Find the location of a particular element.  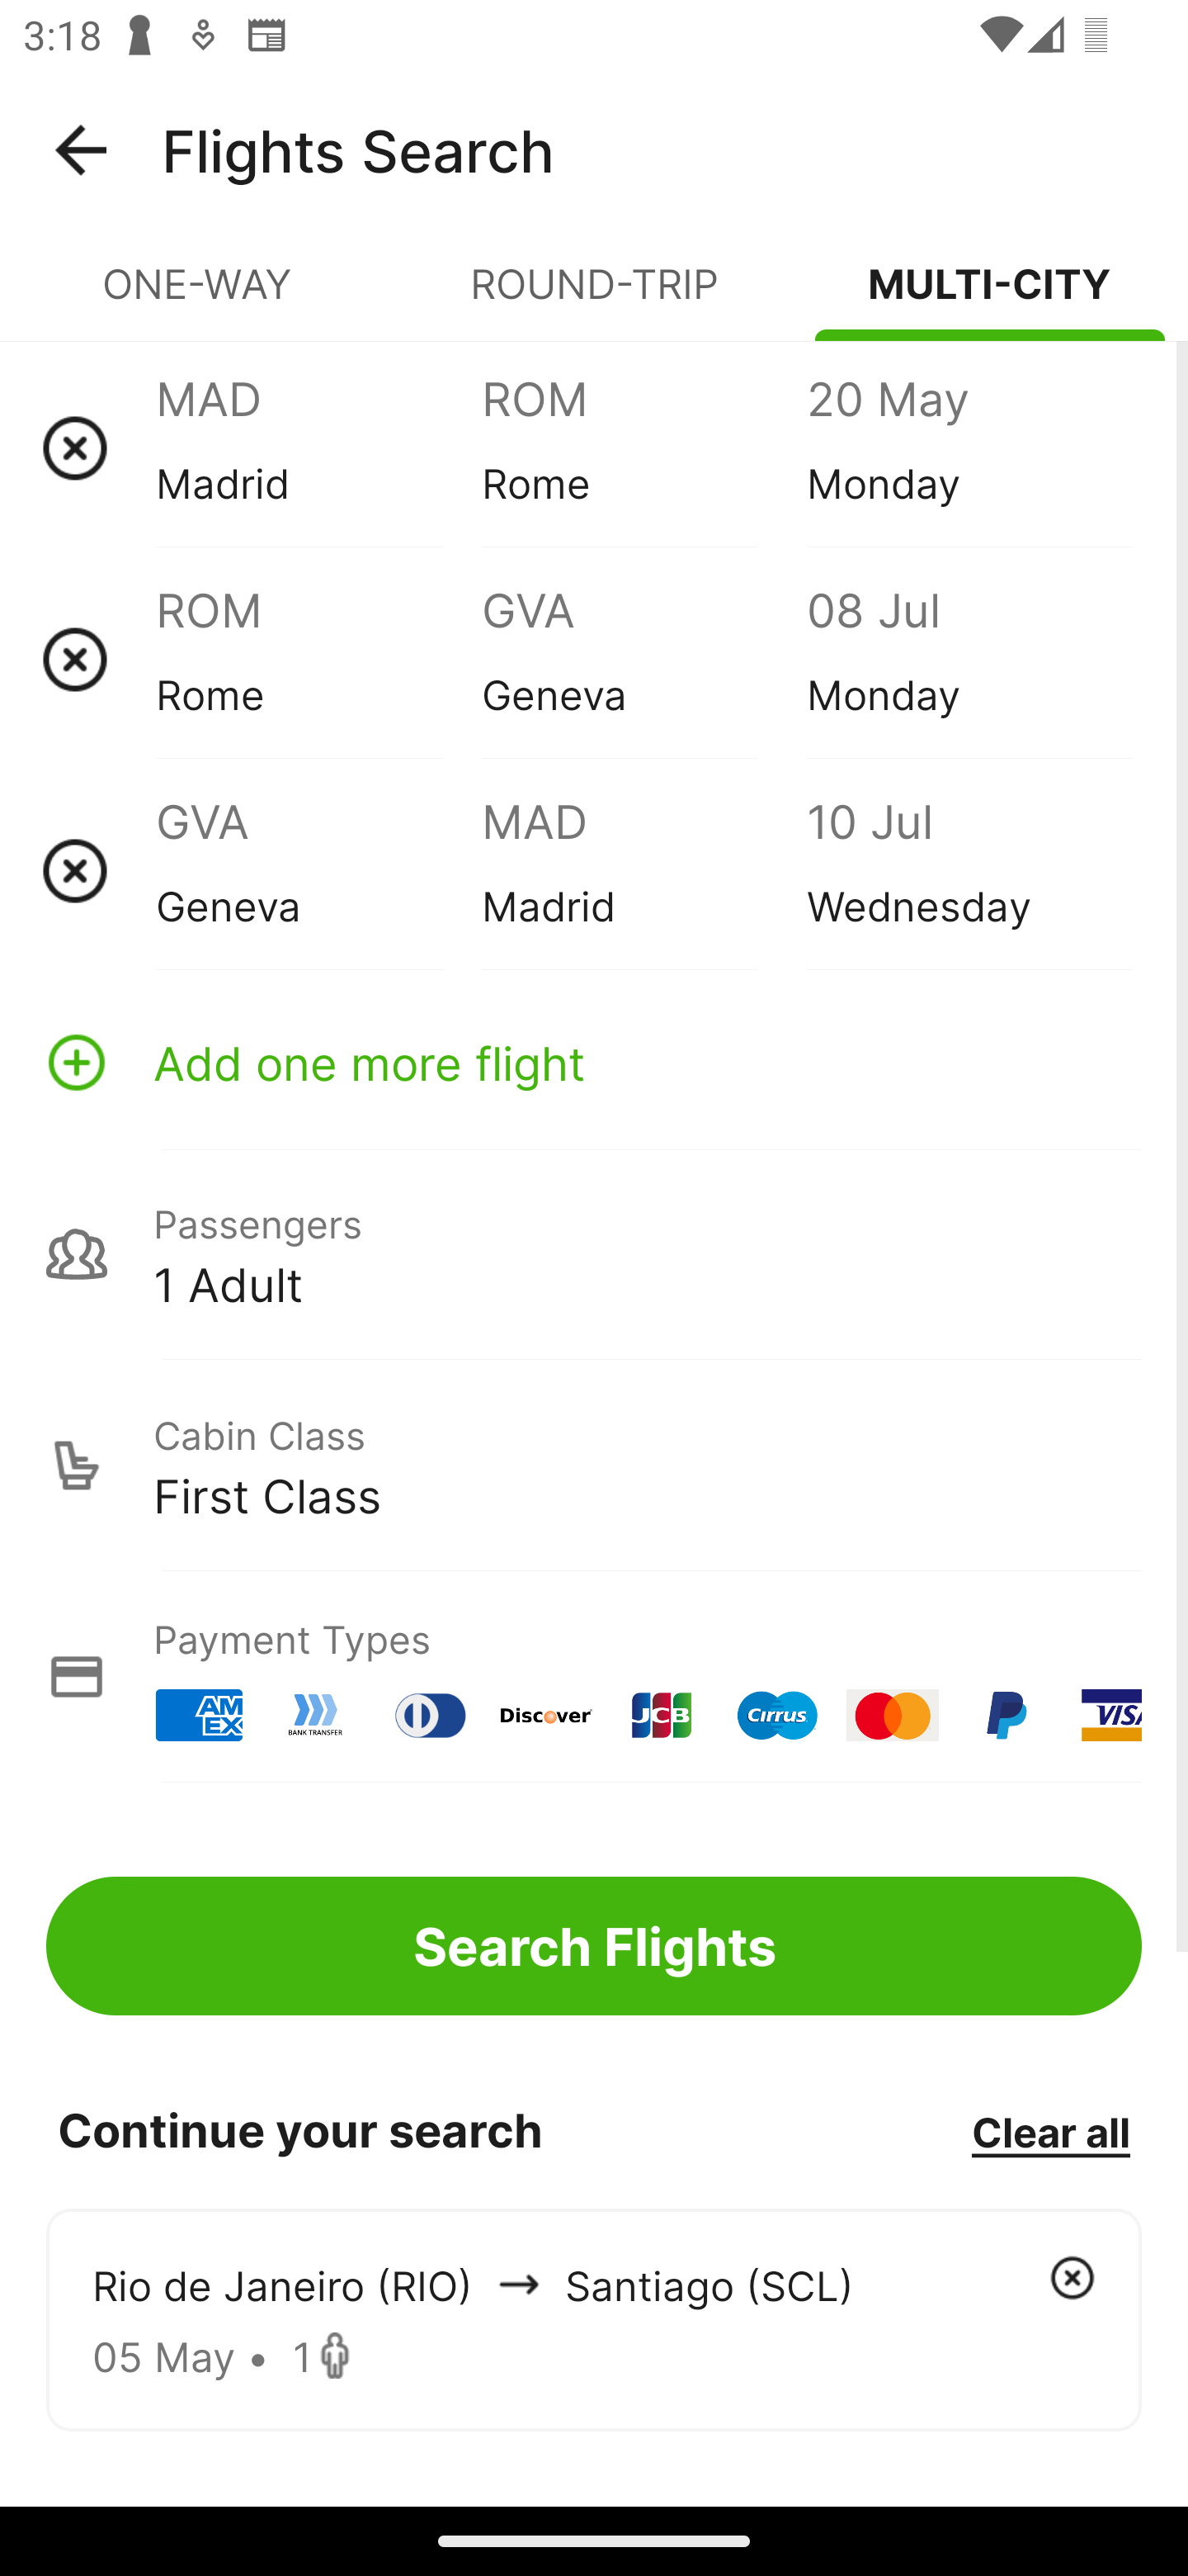

Payment Types is located at coordinates (594, 1676).